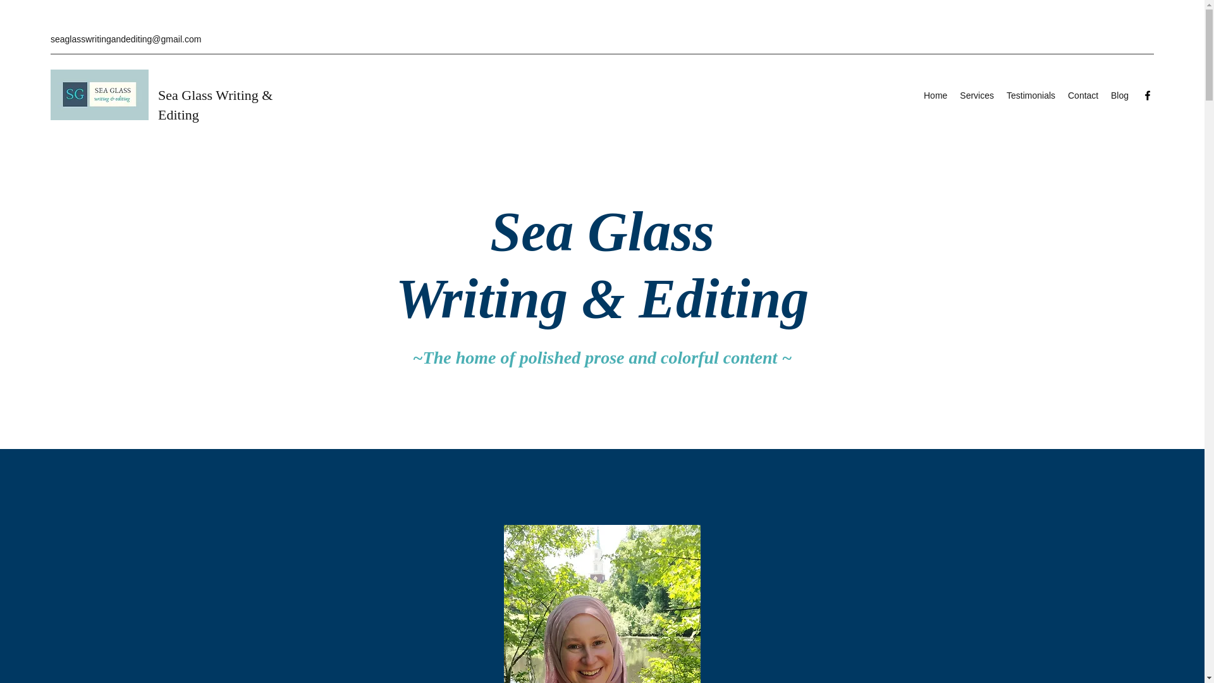 This screenshot has height=683, width=1214. What do you see at coordinates (1082, 95) in the screenshot?
I see `Contact` at bounding box center [1082, 95].